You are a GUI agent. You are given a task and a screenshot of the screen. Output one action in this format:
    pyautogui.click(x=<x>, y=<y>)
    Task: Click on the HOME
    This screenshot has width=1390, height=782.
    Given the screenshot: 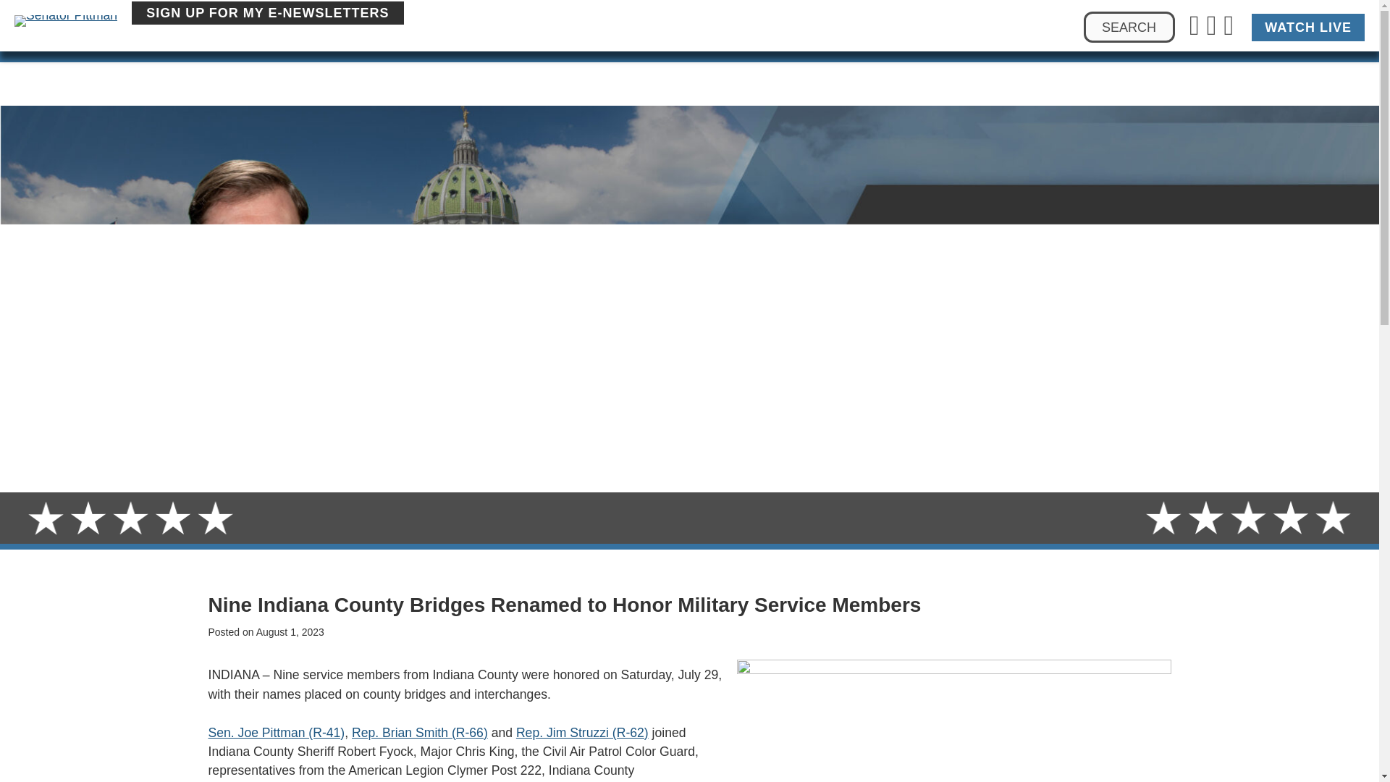 What is the action you would take?
    pyautogui.click(x=405, y=59)
    